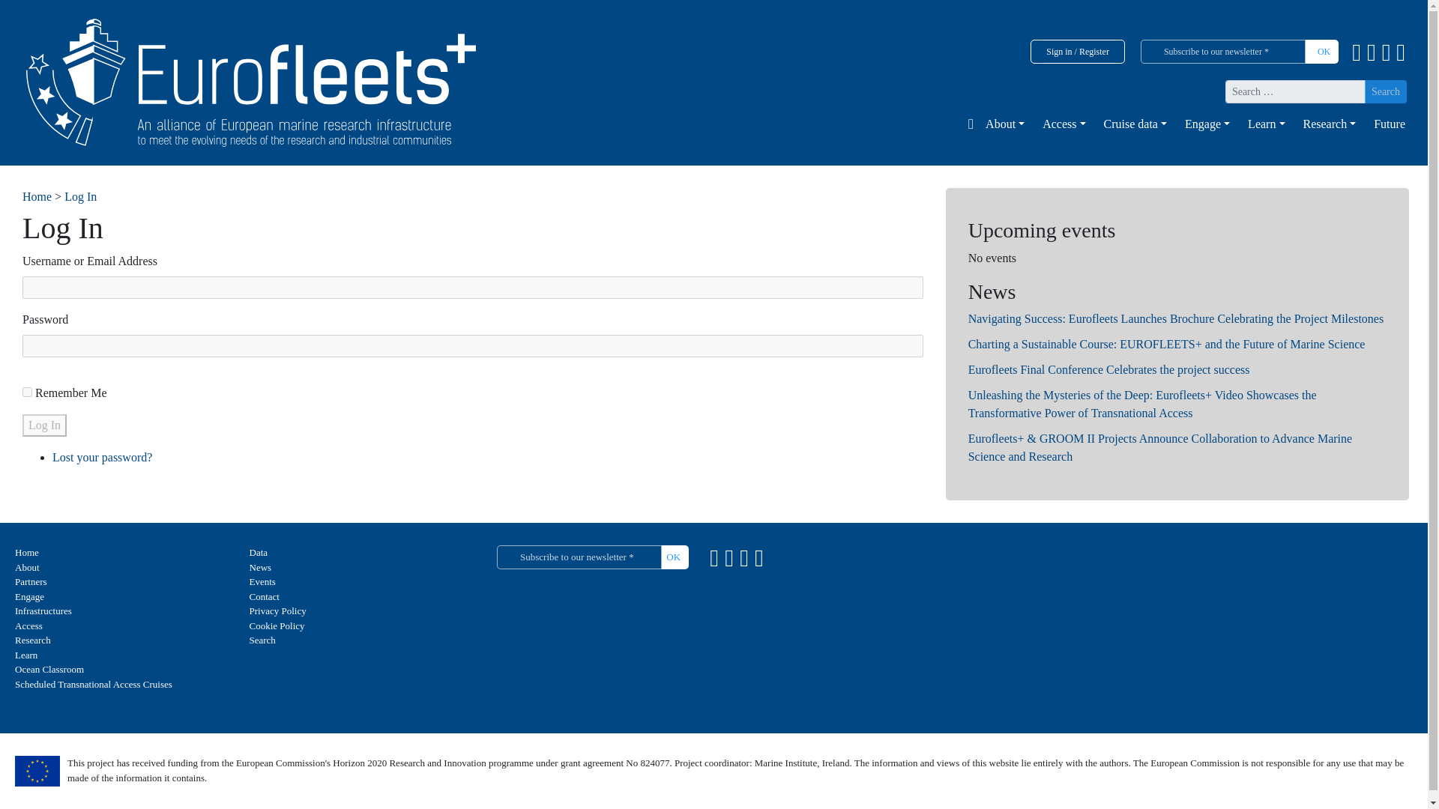  I want to click on Cruise data, so click(1133, 124).